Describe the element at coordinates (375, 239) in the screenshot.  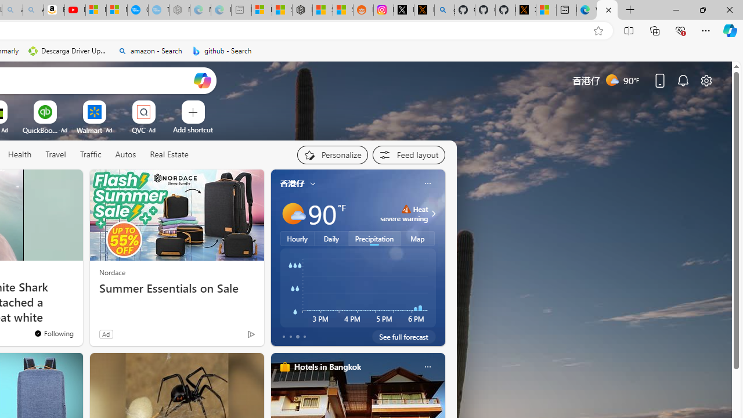
I see `Precipitation` at that location.